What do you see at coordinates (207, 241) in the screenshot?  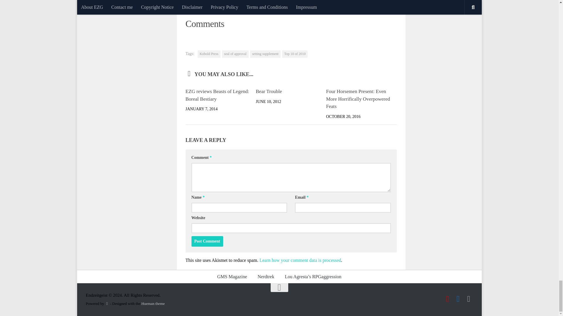 I see `Post Comment` at bounding box center [207, 241].